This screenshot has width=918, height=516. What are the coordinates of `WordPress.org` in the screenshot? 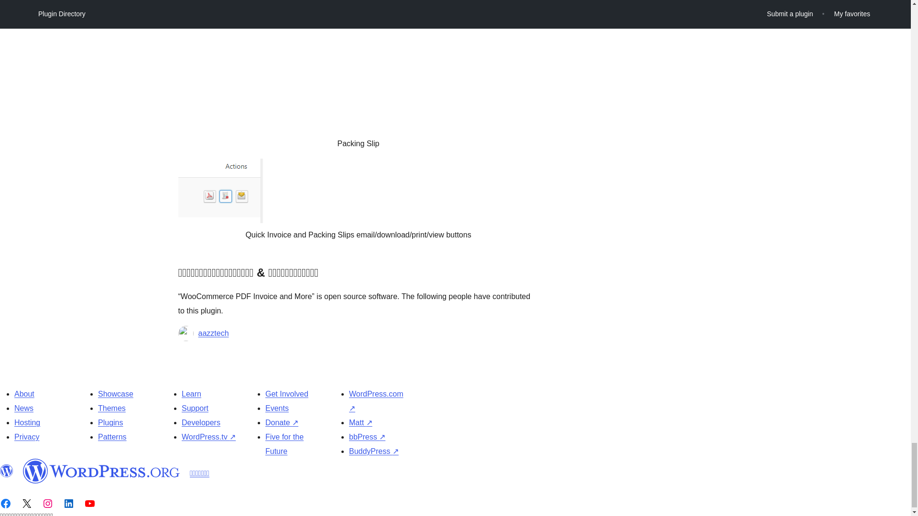 It's located at (101, 471).